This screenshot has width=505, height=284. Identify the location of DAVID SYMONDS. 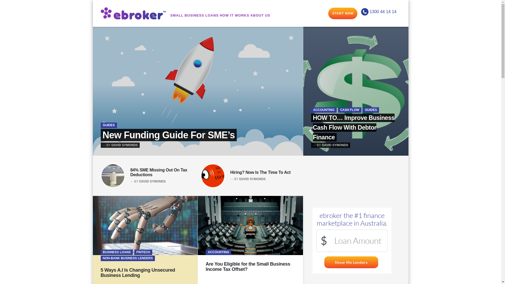
(252, 179).